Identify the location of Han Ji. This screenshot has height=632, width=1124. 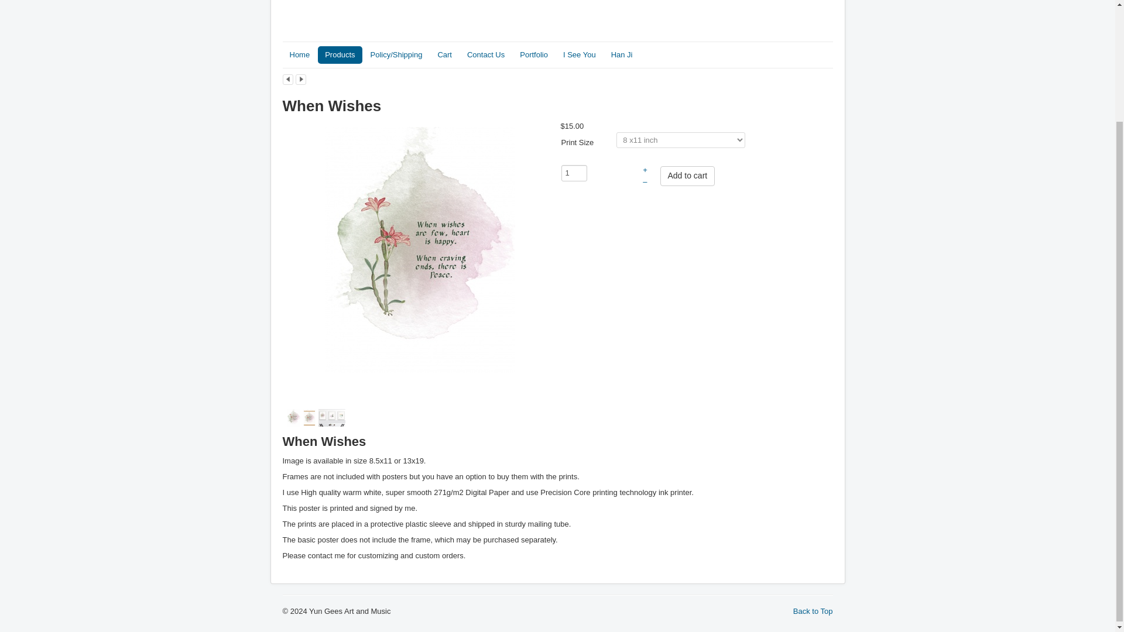
(622, 55).